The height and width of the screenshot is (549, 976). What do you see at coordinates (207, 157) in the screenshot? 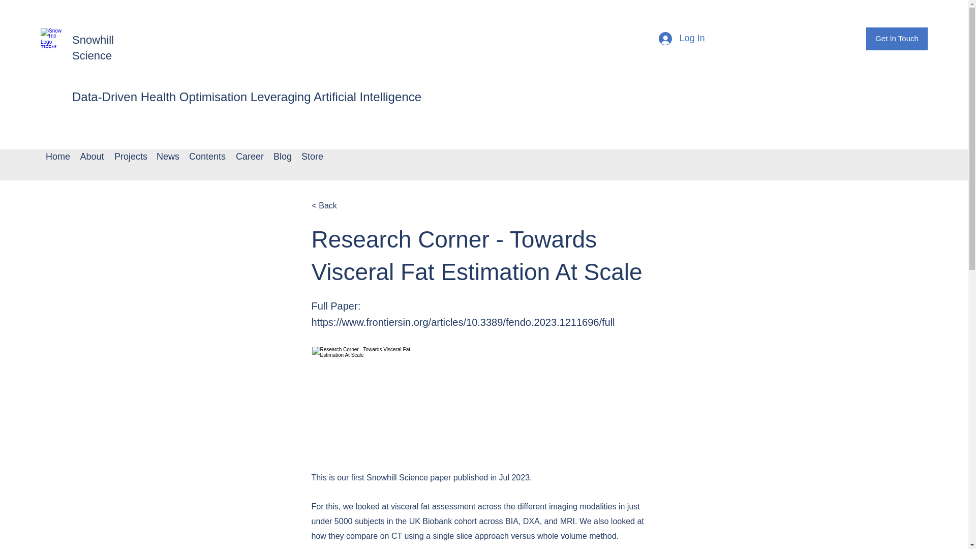
I see `Contents` at bounding box center [207, 157].